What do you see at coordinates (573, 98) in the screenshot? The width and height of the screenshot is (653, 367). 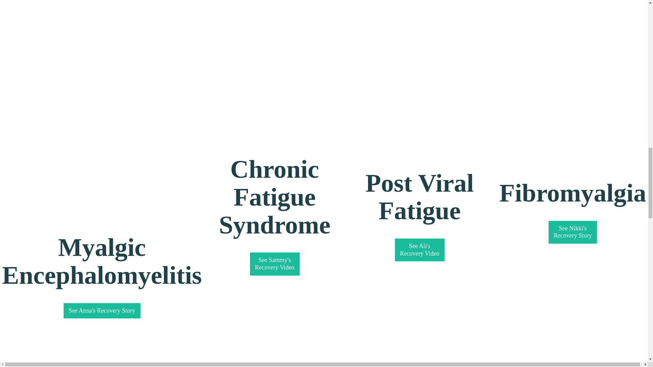 I see `Chronic Fatigue Syndrome - Sammy` at bounding box center [573, 98].